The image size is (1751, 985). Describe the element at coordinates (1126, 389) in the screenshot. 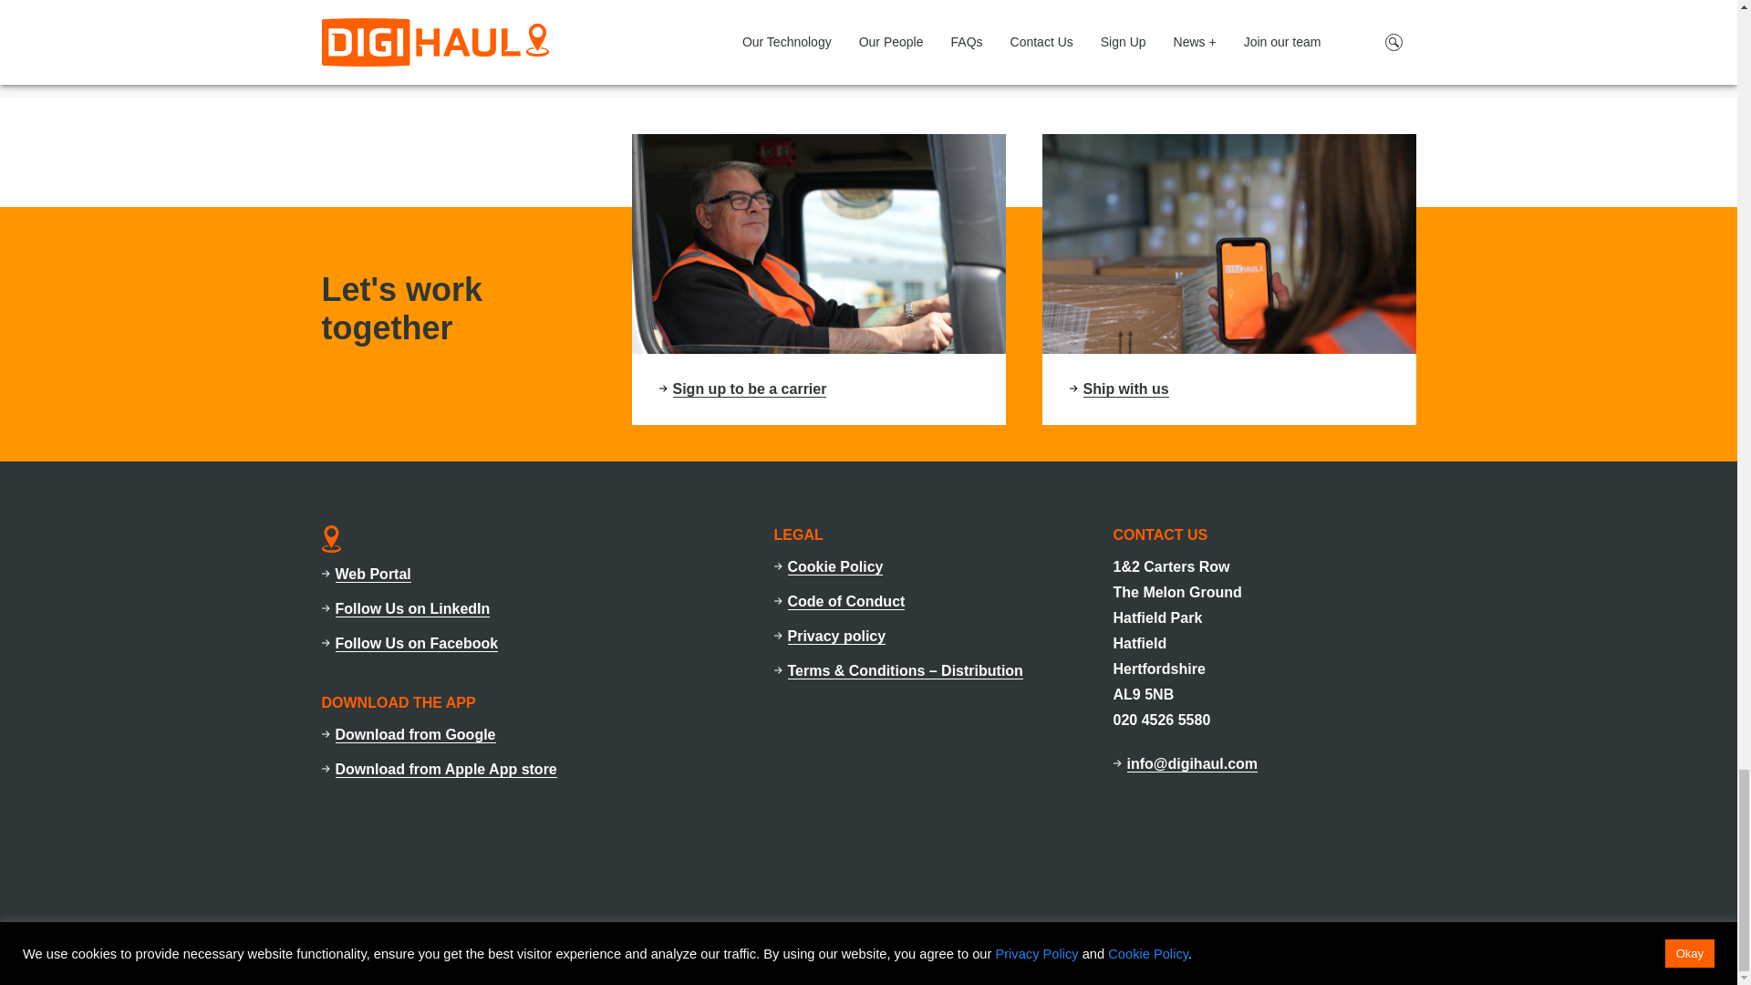

I see `Ship with us` at that location.